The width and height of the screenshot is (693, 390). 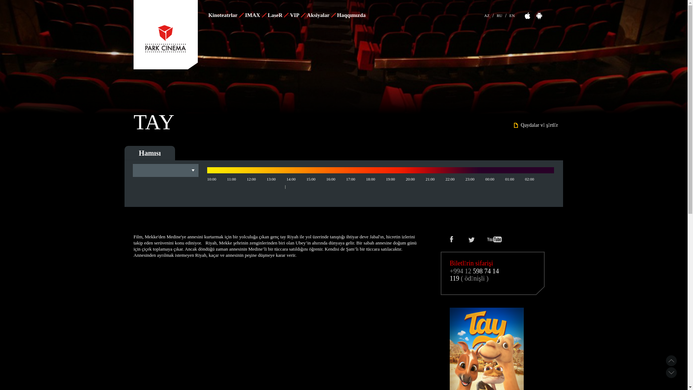 What do you see at coordinates (321, 15) in the screenshot?
I see `Aksiyalar` at bounding box center [321, 15].